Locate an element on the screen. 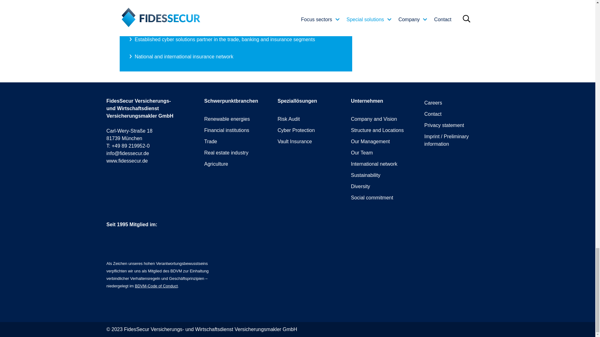 The width and height of the screenshot is (600, 337). Risk Audit is located at coordinates (288, 119).